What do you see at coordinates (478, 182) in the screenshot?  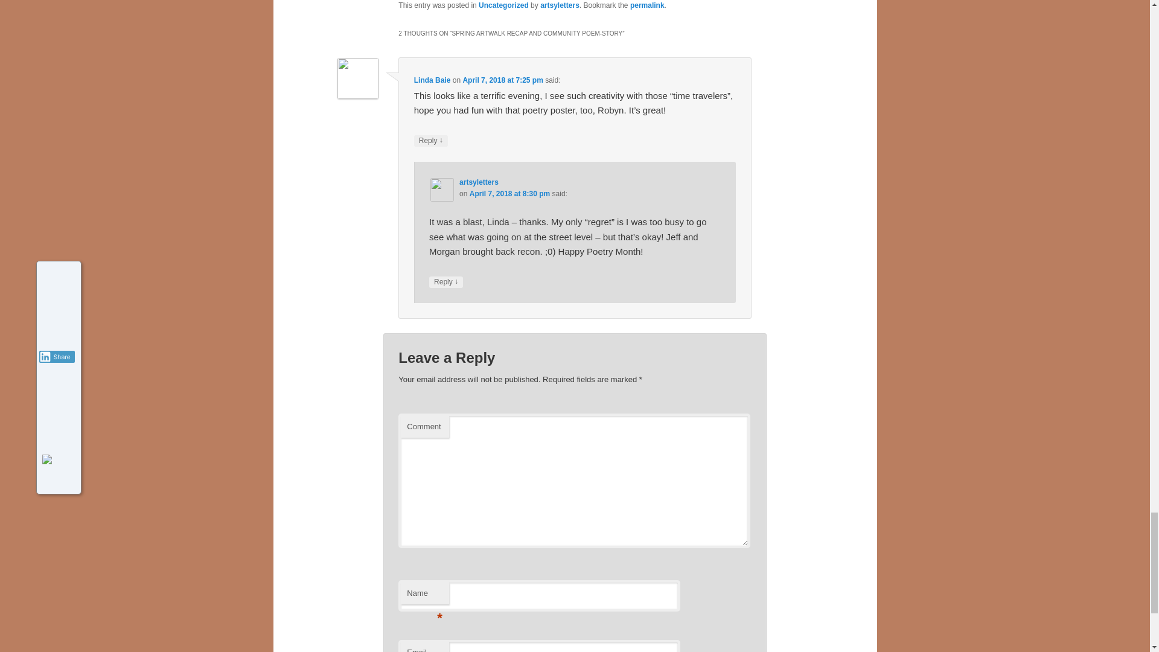 I see `artsyletters` at bounding box center [478, 182].